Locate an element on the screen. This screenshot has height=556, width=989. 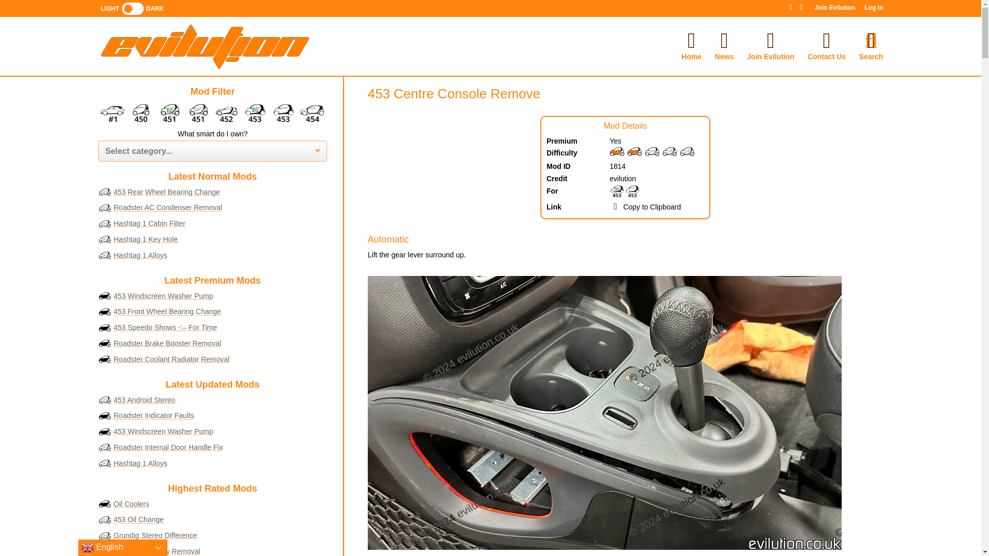
Hashtag 1 Cabin Filter is located at coordinates (149, 223).